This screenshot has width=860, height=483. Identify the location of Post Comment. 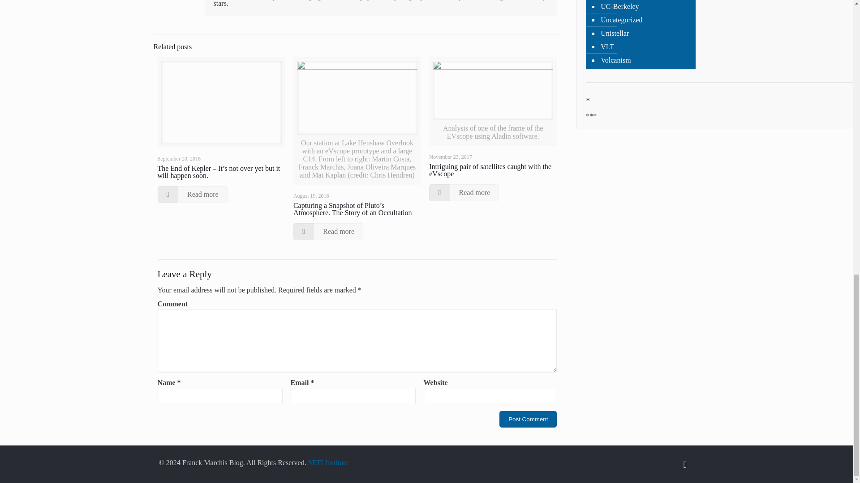
(528, 419).